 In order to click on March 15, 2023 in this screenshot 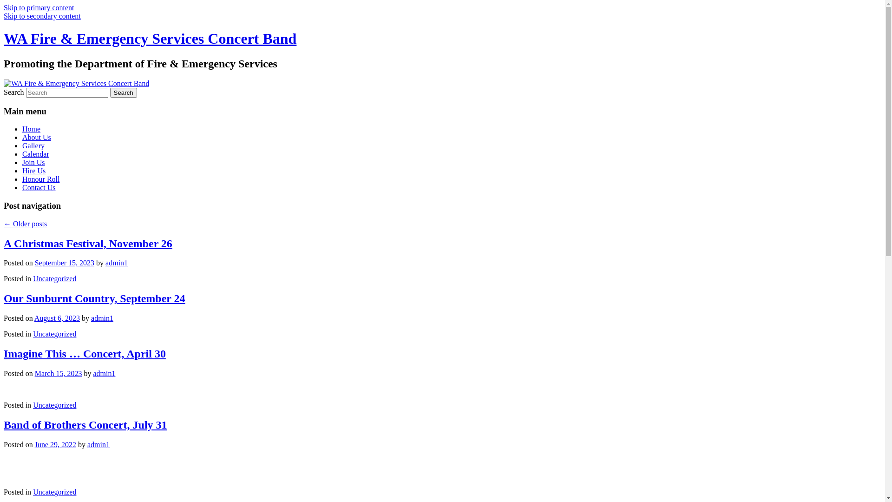, I will do `click(59, 374)`.